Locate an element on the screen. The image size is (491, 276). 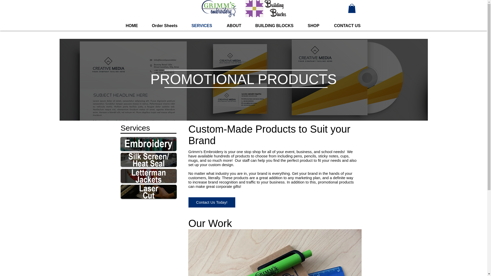
ABOUT is located at coordinates (234, 26).